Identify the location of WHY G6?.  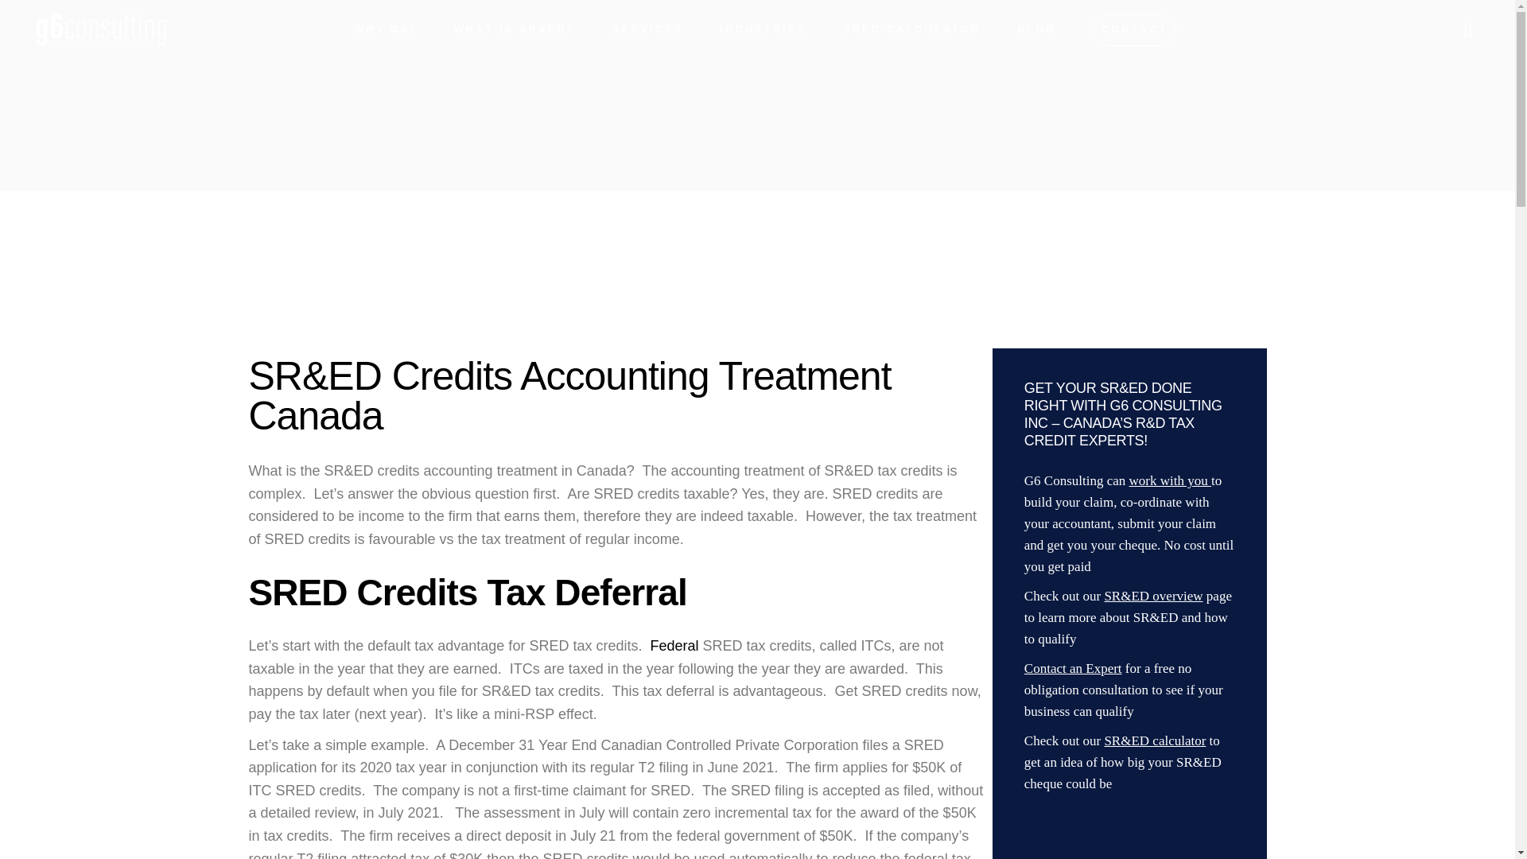
(387, 30).